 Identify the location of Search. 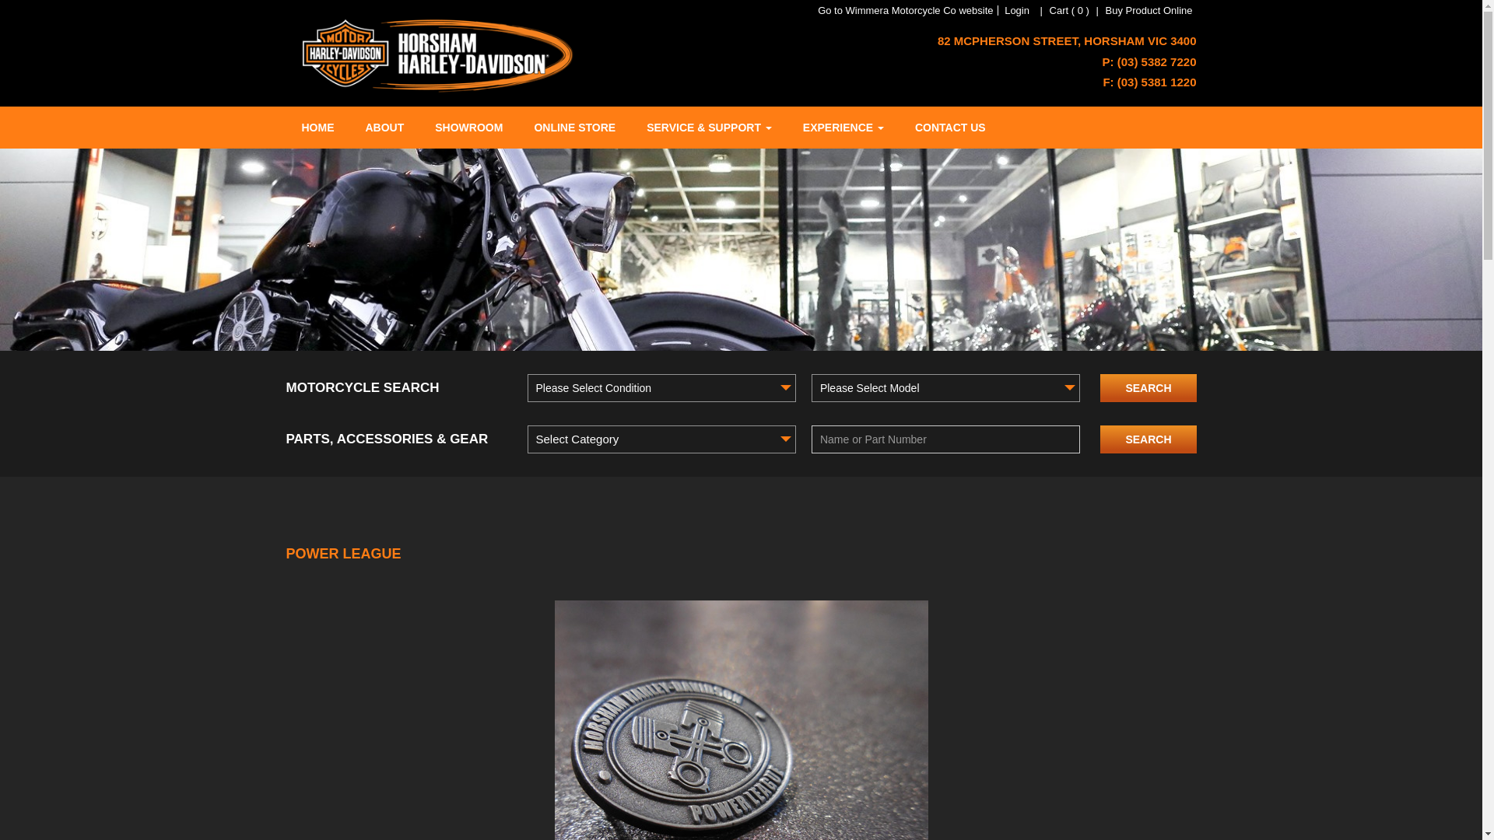
(1149, 439).